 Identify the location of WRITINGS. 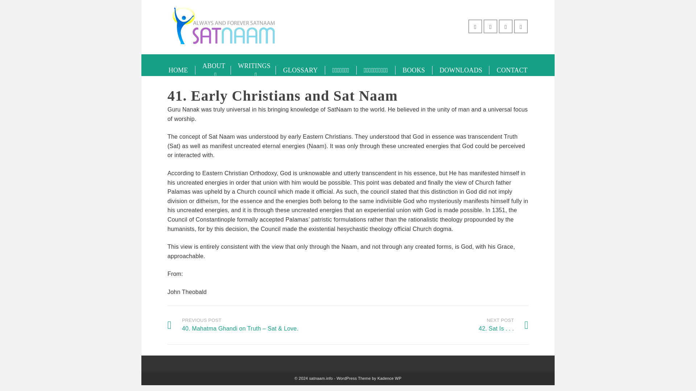
(213, 70).